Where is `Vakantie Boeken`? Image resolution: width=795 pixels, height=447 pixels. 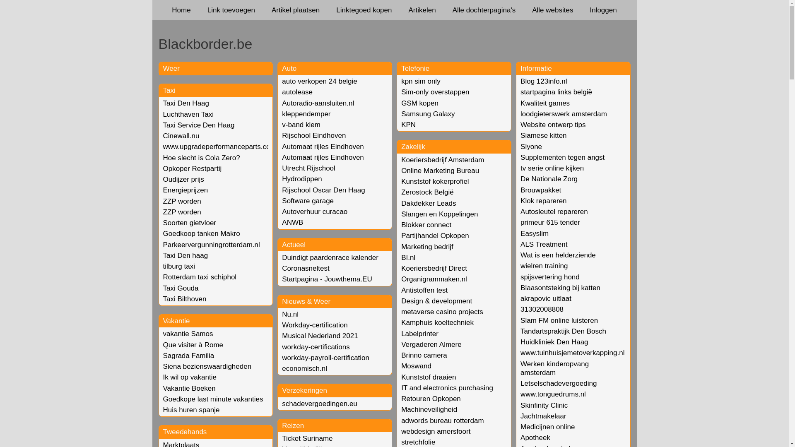
Vakantie Boeken is located at coordinates (190, 388).